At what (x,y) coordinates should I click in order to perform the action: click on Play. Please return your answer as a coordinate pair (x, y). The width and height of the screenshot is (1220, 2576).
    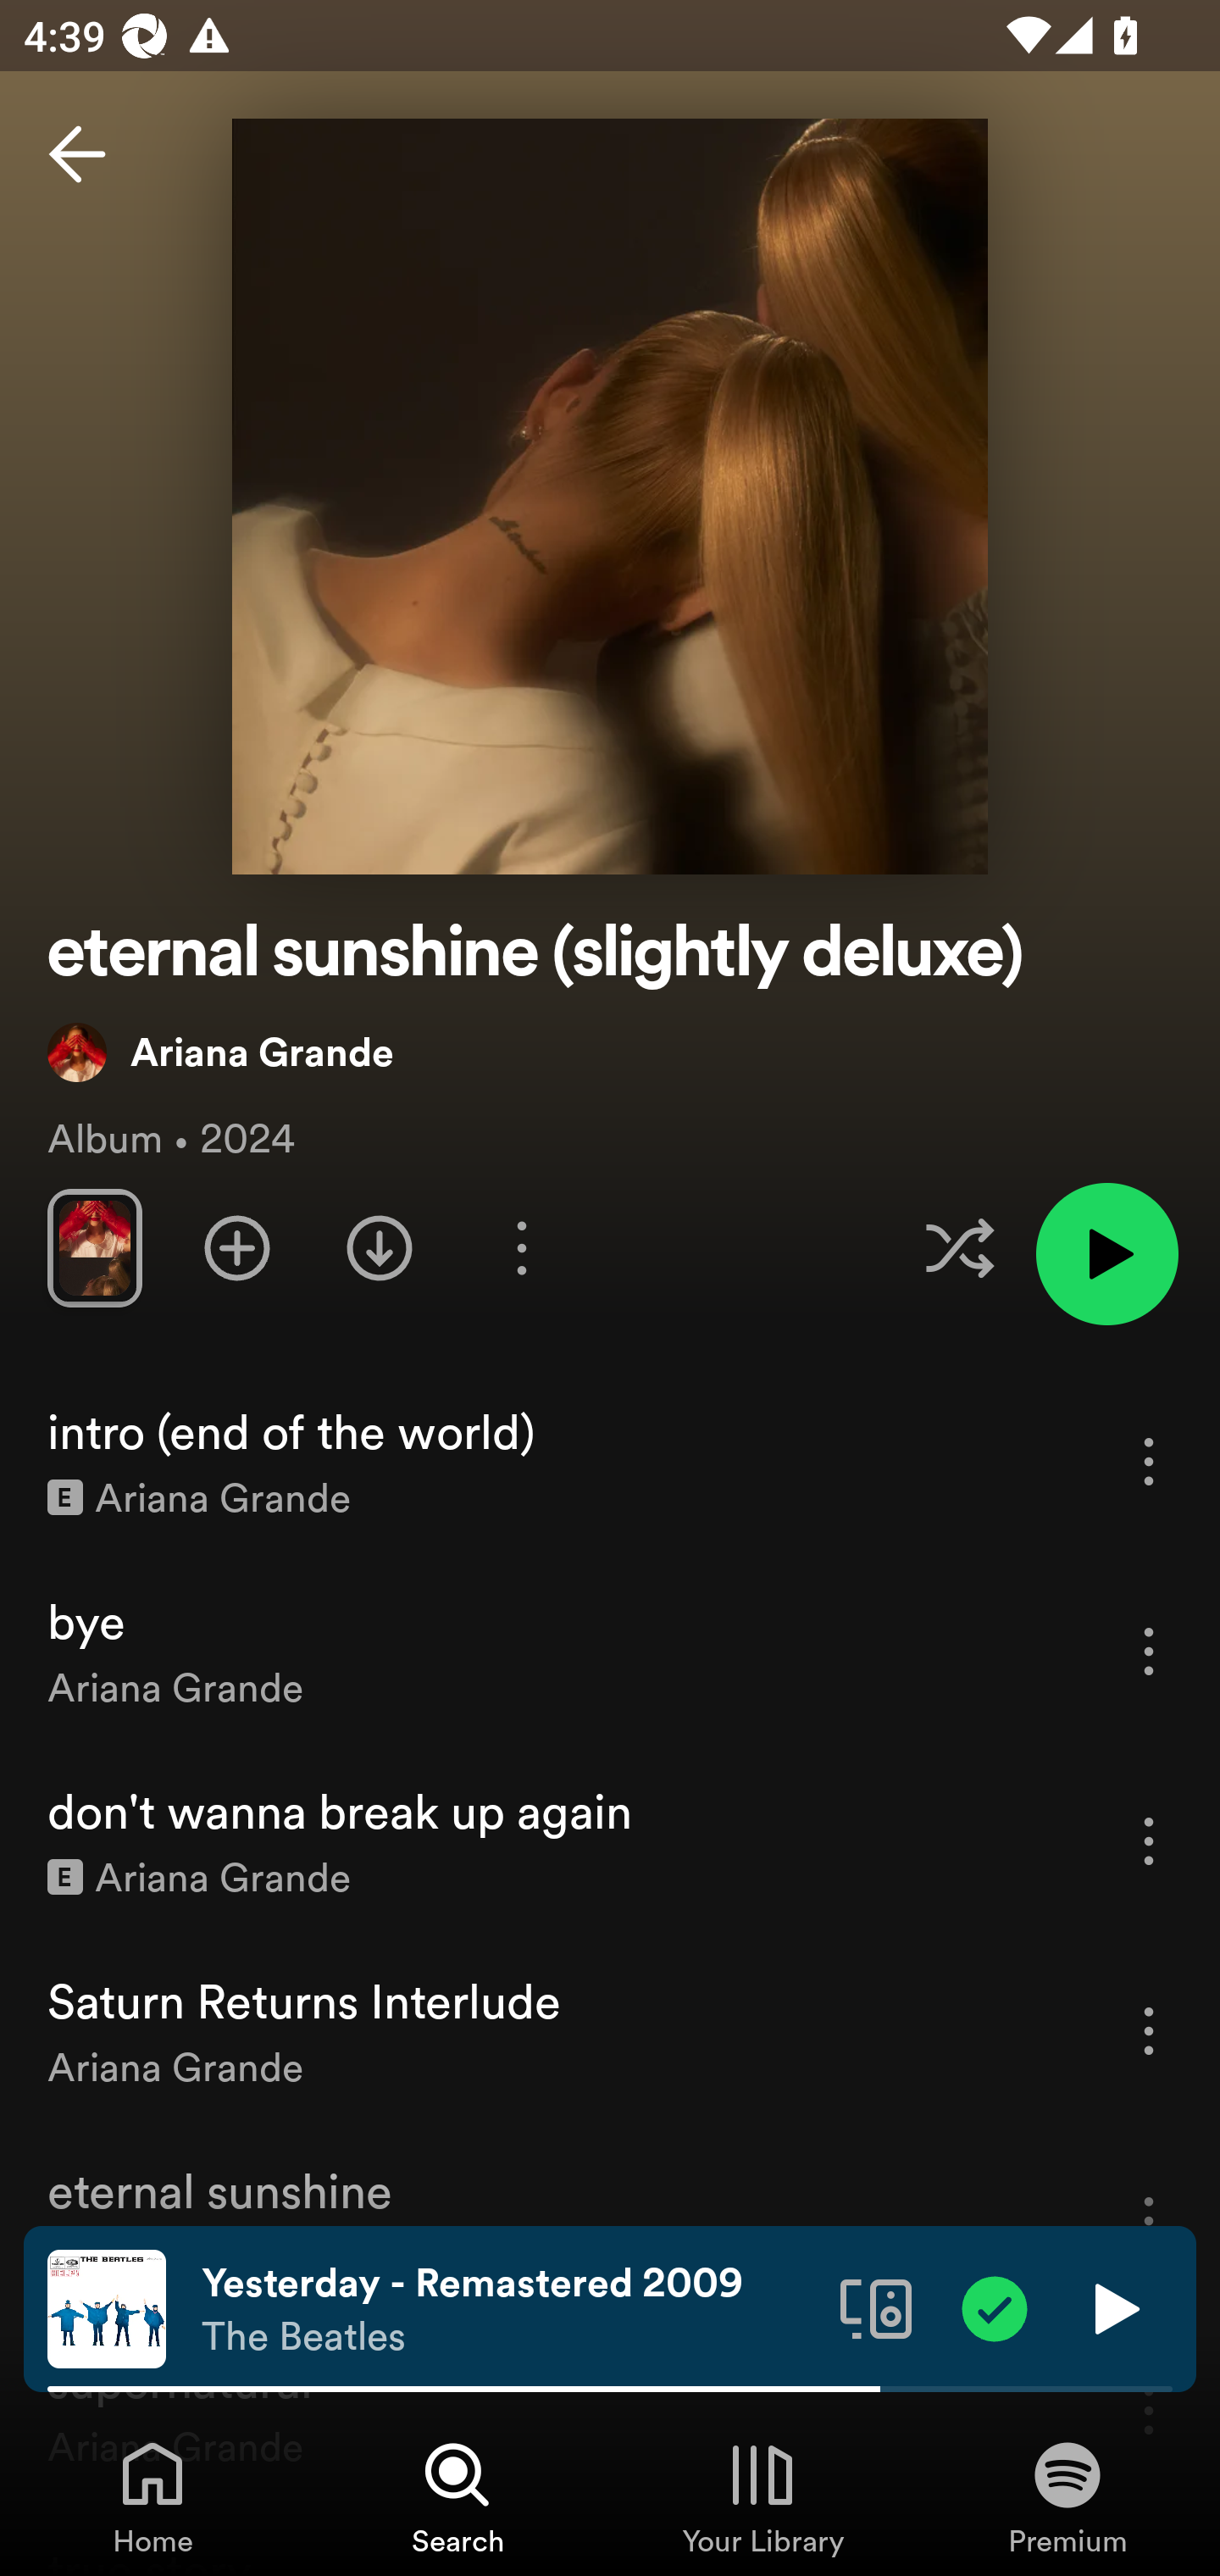
    Looking at the image, I should click on (1113, 2307).